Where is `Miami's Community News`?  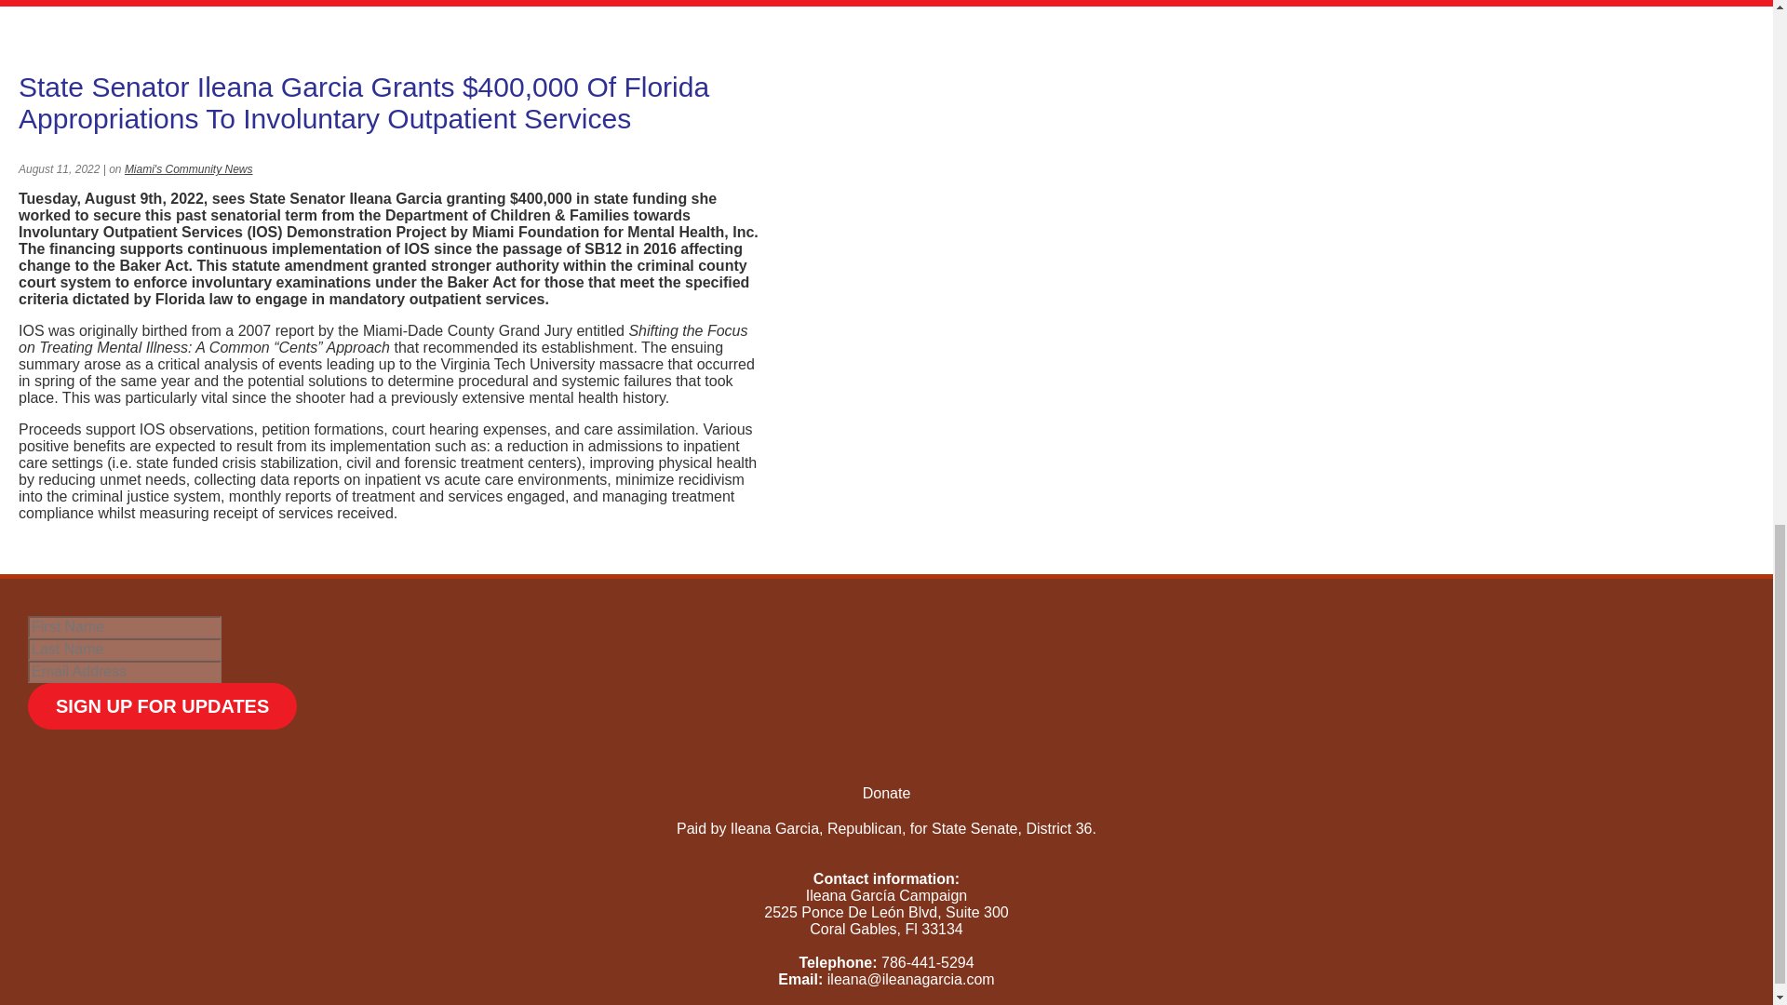 Miami's Community News is located at coordinates (189, 169).